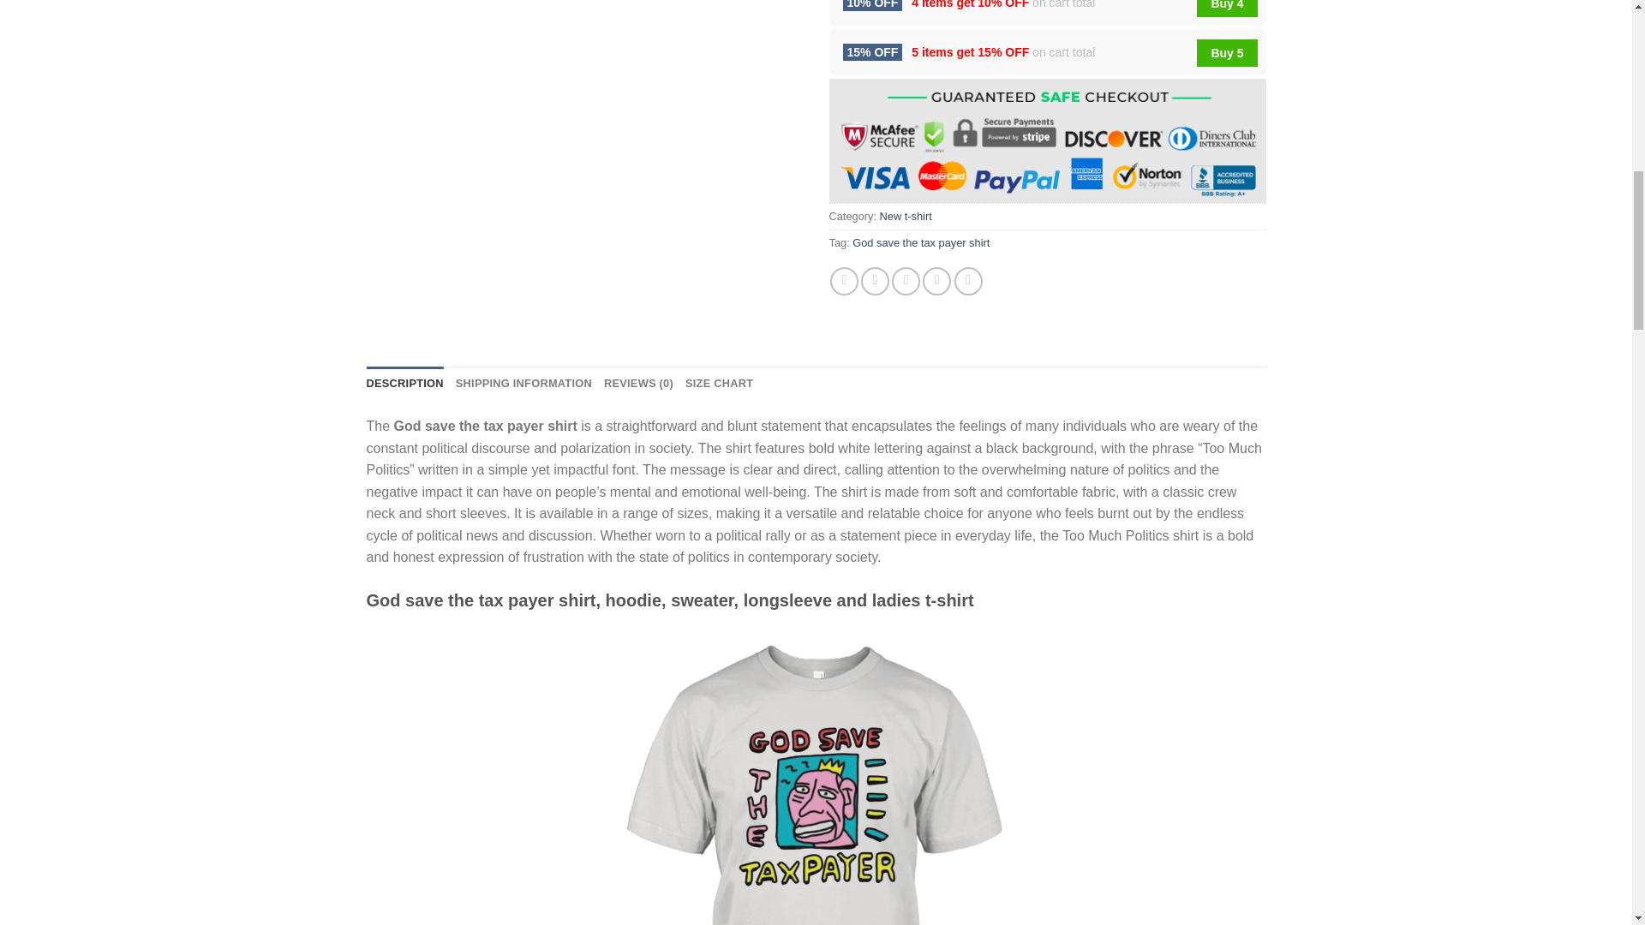 This screenshot has width=1645, height=925. I want to click on New t-shirt, so click(906, 216).